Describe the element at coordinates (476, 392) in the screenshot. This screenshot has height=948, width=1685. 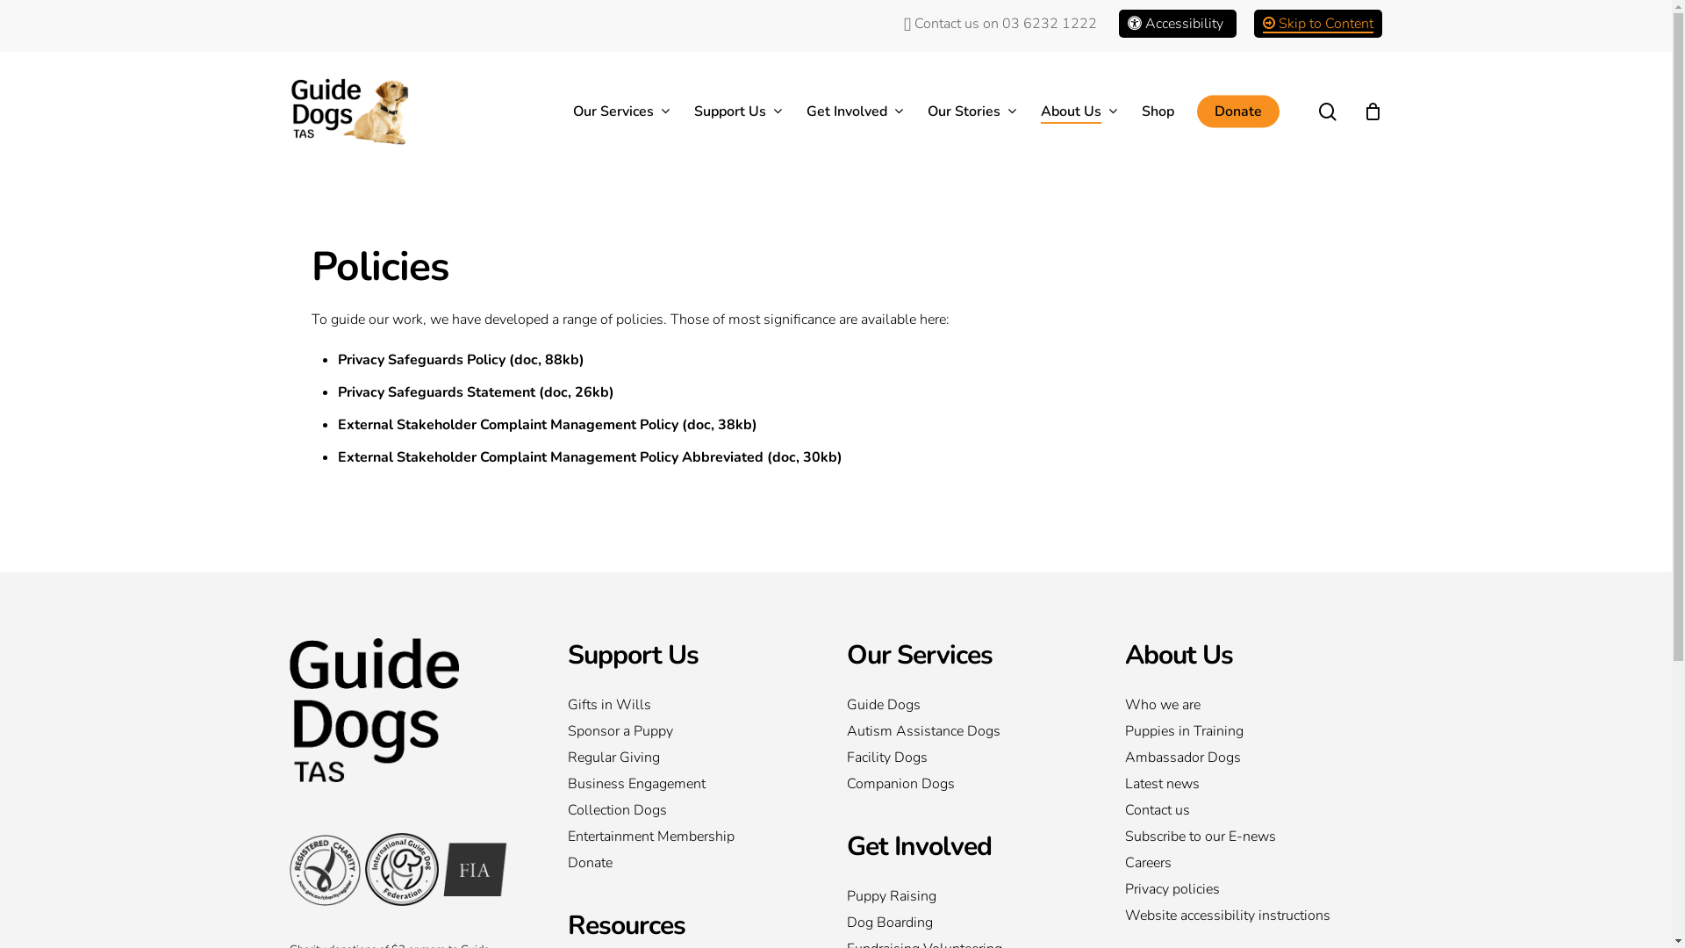
I see `Privacy Safeguards Statement (doc, 26kb)` at that location.